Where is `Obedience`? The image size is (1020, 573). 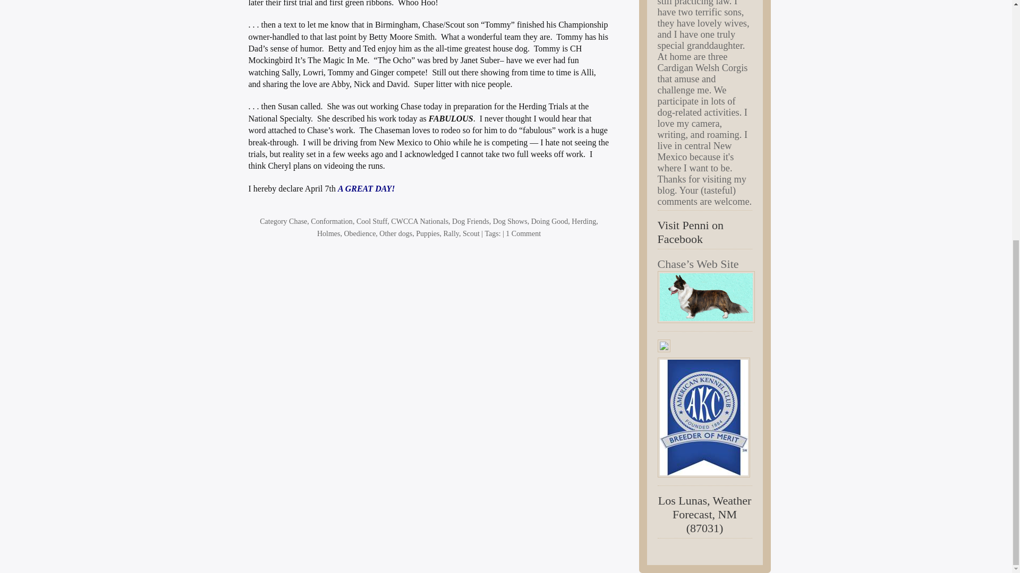 Obedience is located at coordinates (360, 233).